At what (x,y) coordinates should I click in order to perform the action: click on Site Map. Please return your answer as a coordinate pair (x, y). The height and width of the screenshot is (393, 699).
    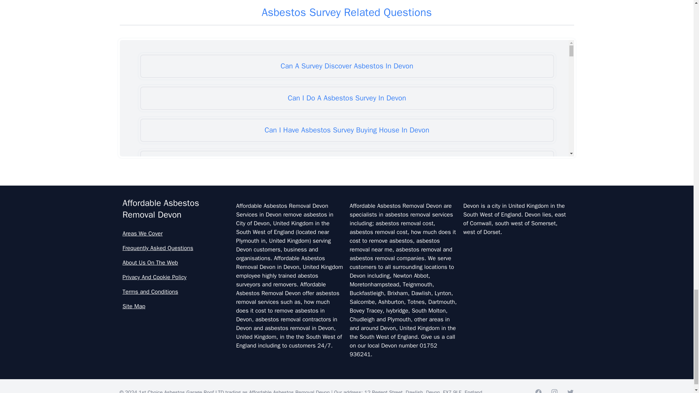
    Looking at the image, I should click on (176, 306).